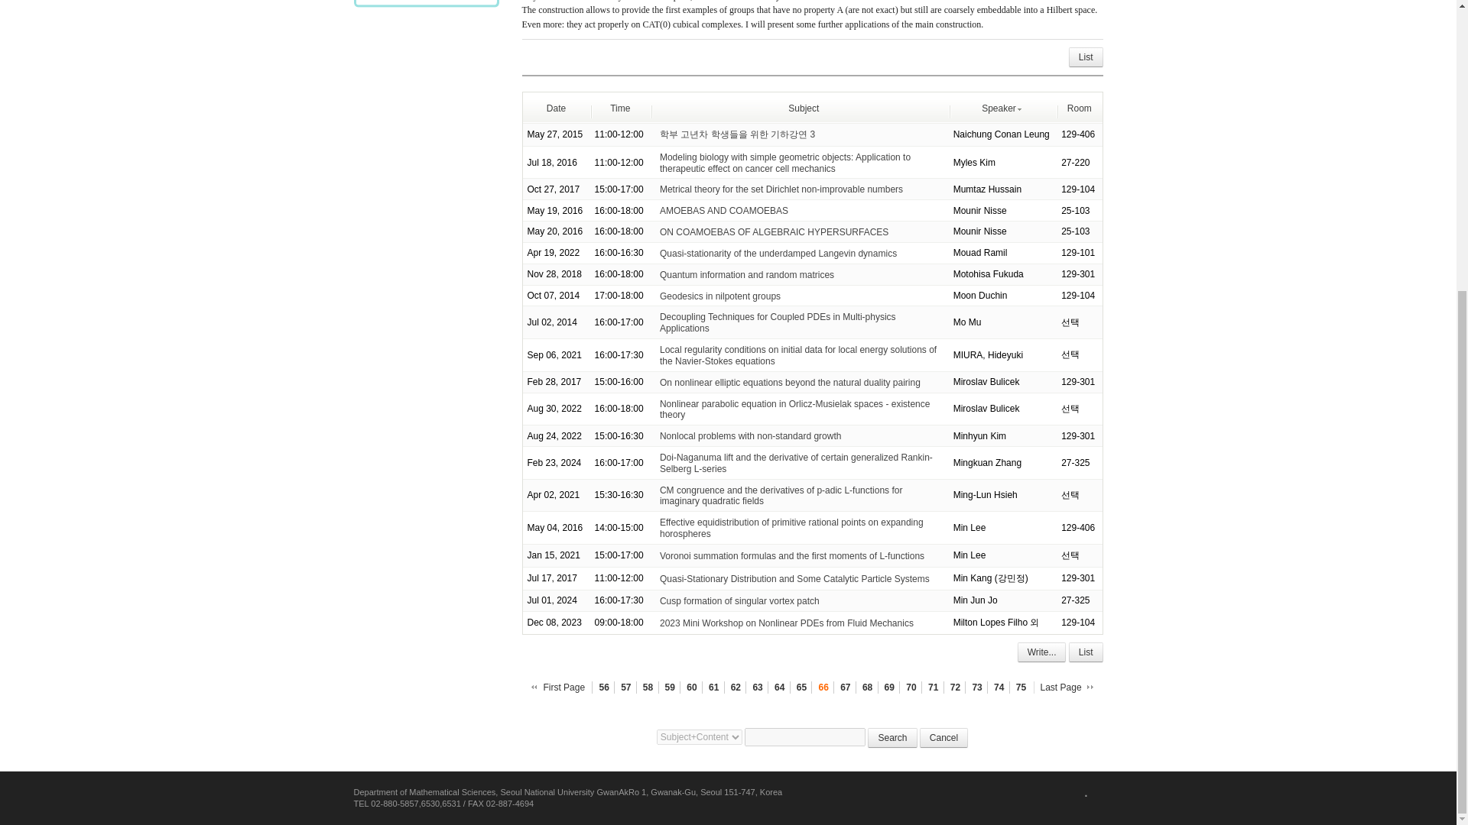  What do you see at coordinates (892, 738) in the screenshot?
I see `Search` at bounding box center [892, 738].